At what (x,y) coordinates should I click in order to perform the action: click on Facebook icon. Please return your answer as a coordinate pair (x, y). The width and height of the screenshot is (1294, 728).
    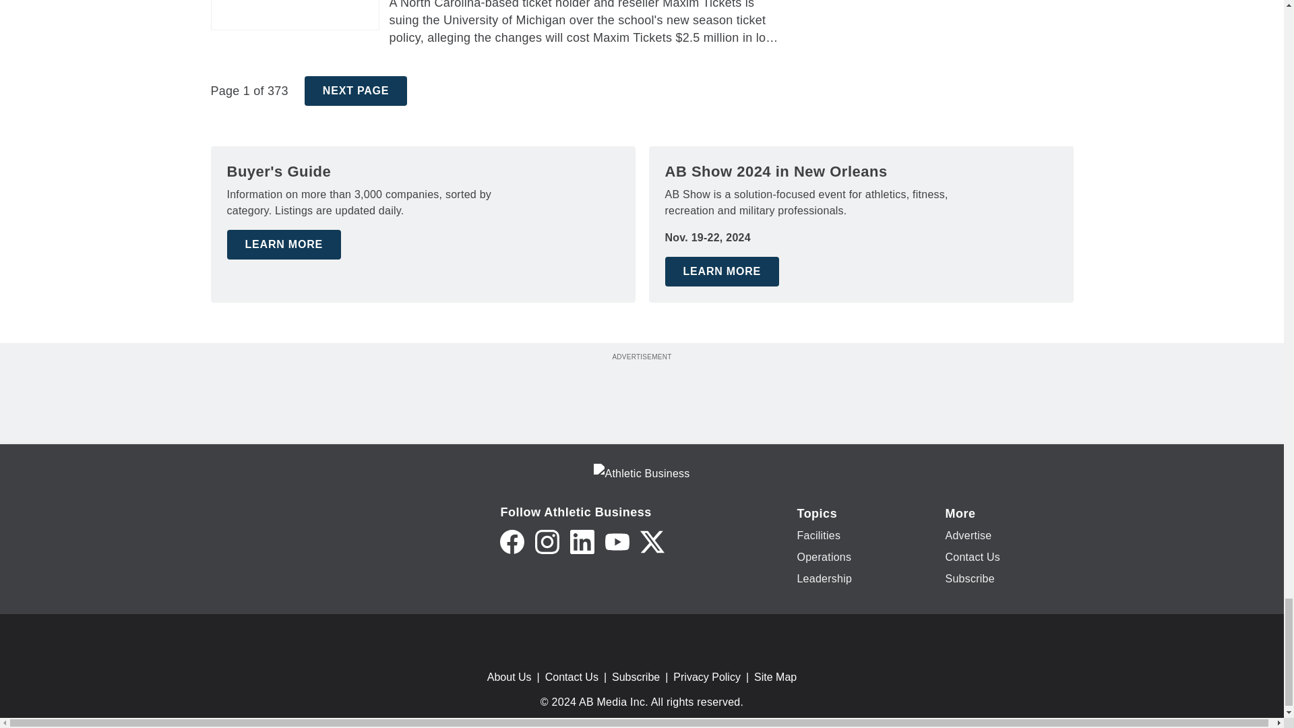
    Looking at the image, I should click on (512, 542).